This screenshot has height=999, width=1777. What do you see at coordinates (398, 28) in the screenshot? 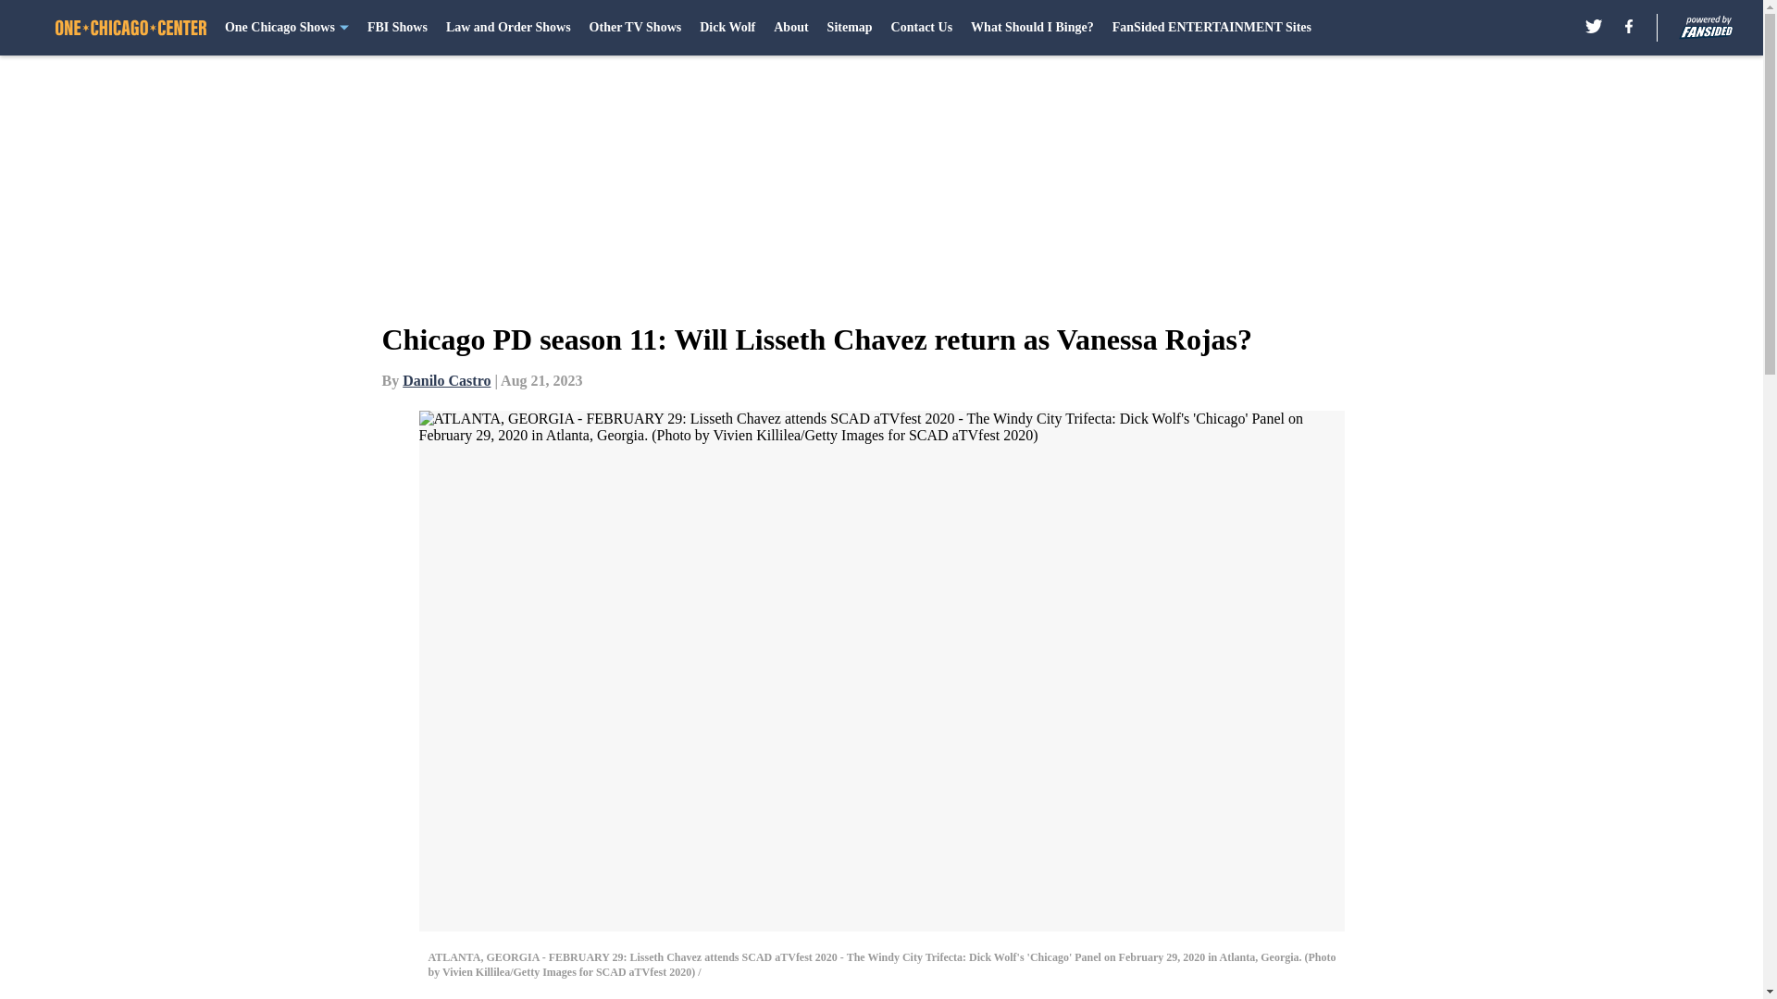
I see `FBI Shows` at bounding box center [398, 28].